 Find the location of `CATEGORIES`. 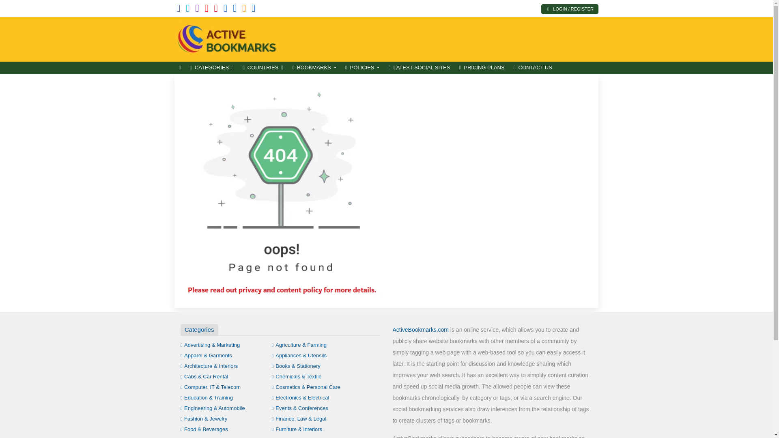

CATEGORIES is located at coordinates (212, 68).